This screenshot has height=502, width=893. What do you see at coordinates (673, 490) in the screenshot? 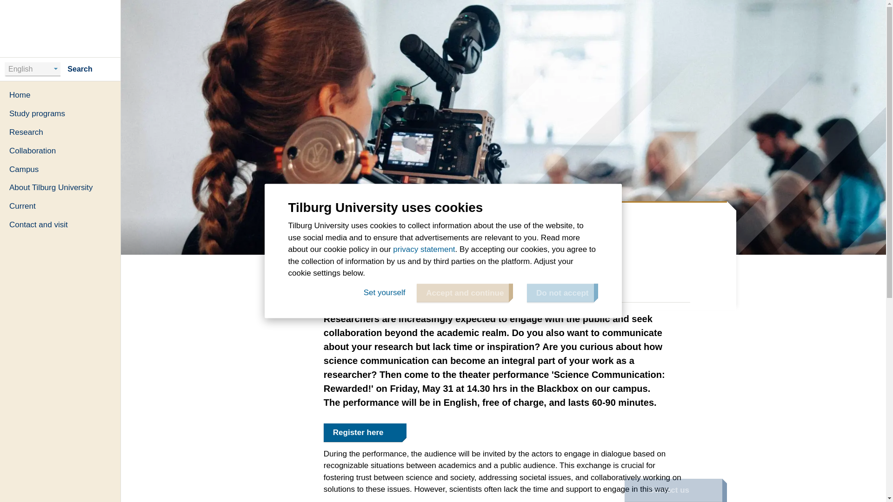
I see `Contact us` at bounding box center [673, 490].